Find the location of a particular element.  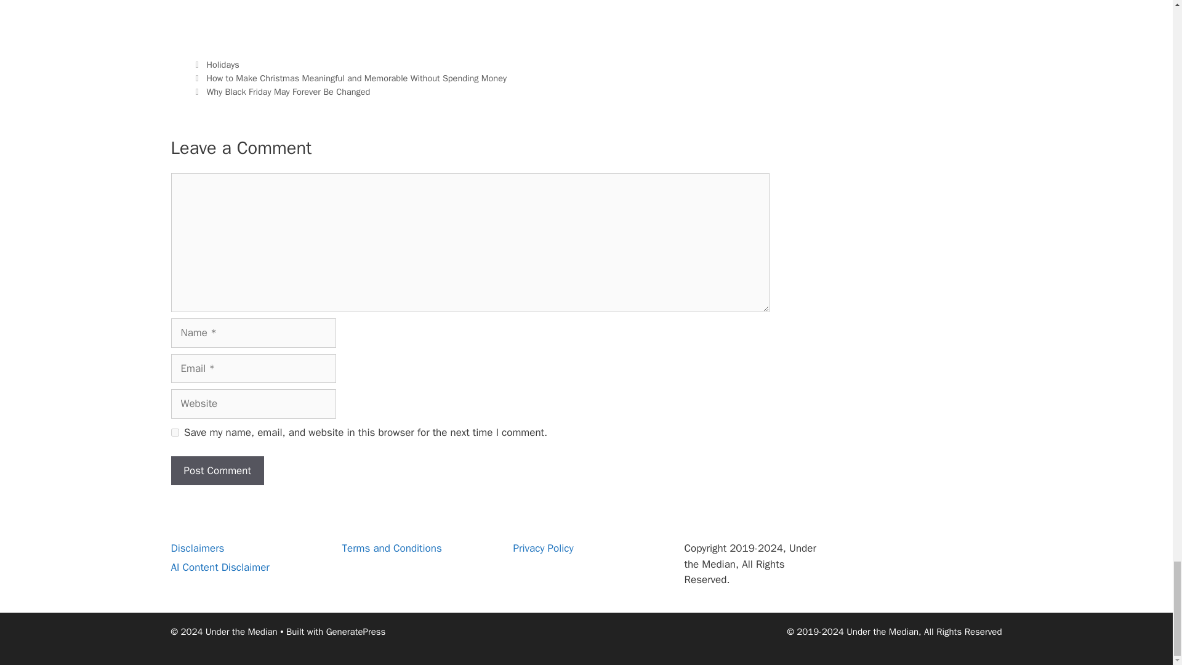

Why Black Friday May Forever Be Changed is located at coordinates (287, 91).